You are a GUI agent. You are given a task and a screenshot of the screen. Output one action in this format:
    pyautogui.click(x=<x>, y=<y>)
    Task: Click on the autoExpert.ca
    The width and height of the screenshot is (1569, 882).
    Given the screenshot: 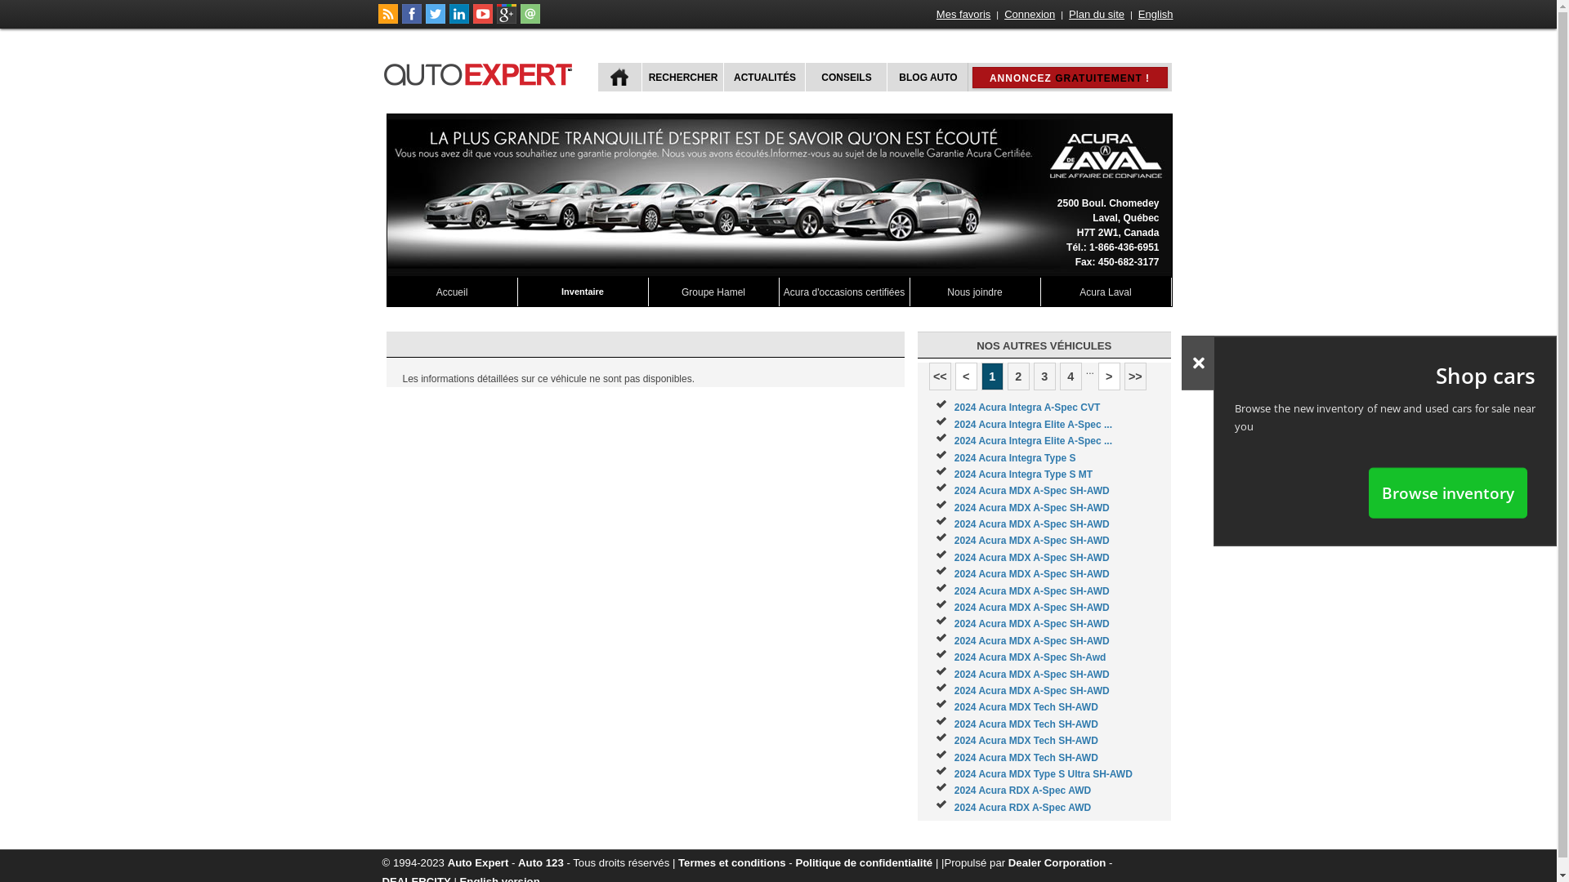 What is the action you would take?
    pyautogui.click(x=481, y=72)
    